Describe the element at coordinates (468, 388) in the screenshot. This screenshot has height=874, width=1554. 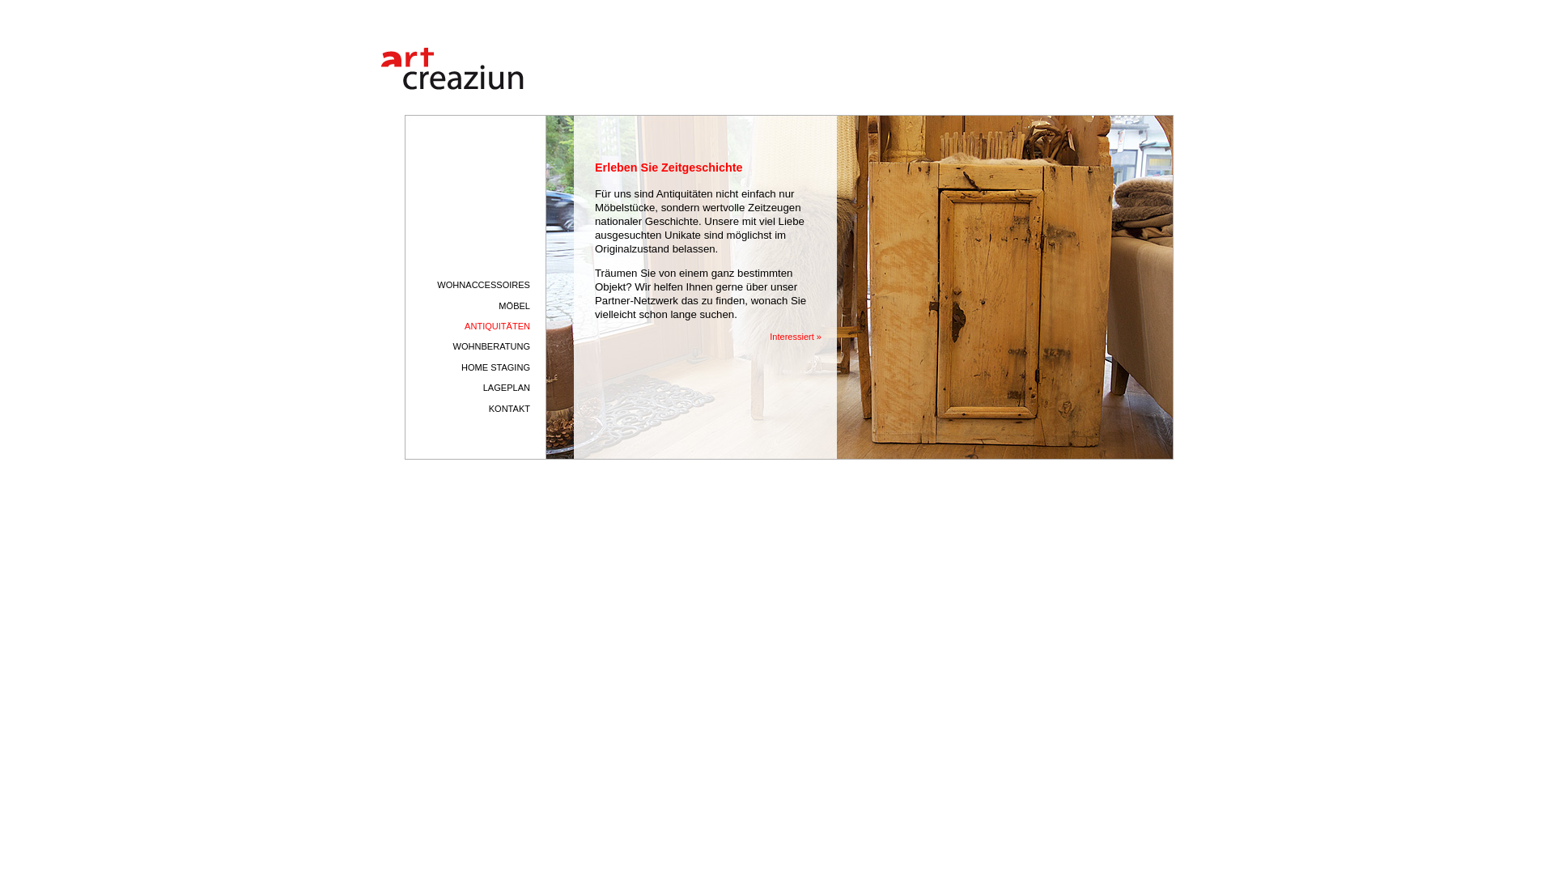
I see `LAGEPLAN` at that location.